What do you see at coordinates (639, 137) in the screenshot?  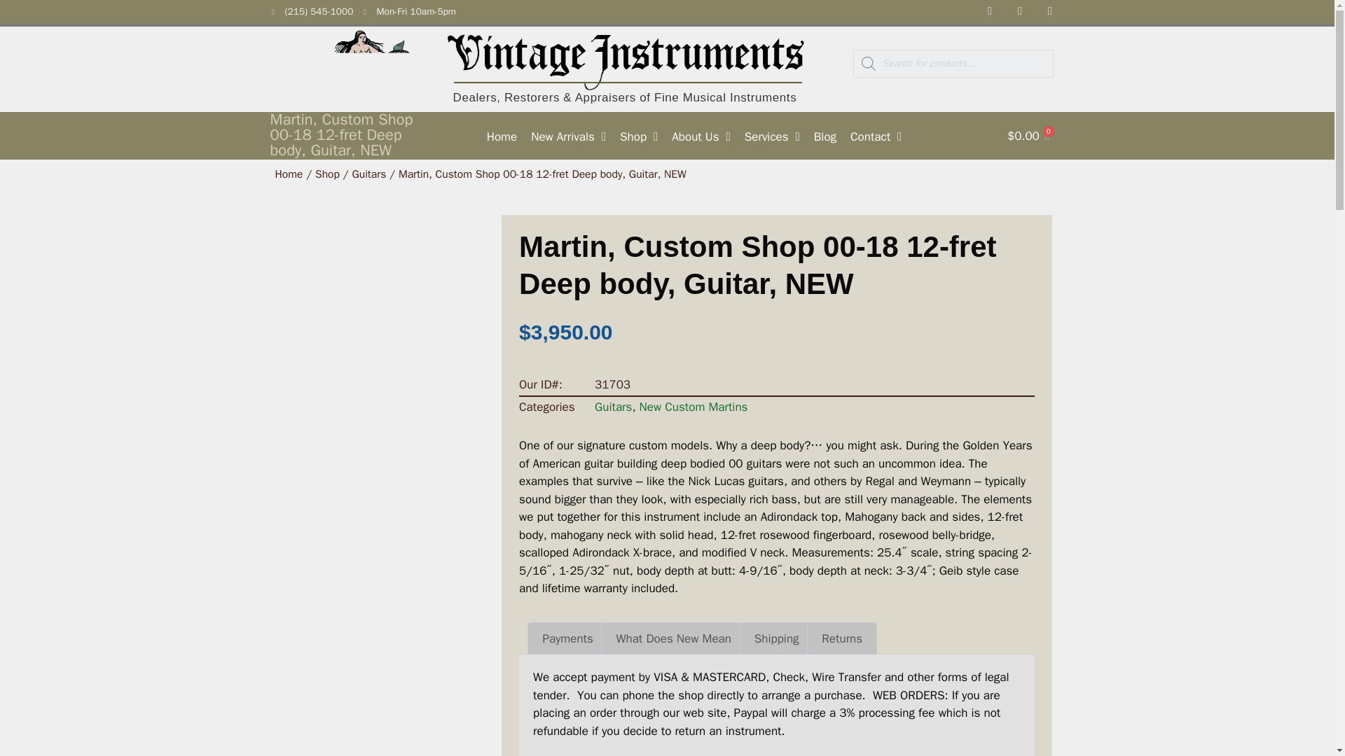 I see `Shop` at bounding box center [639, 137].